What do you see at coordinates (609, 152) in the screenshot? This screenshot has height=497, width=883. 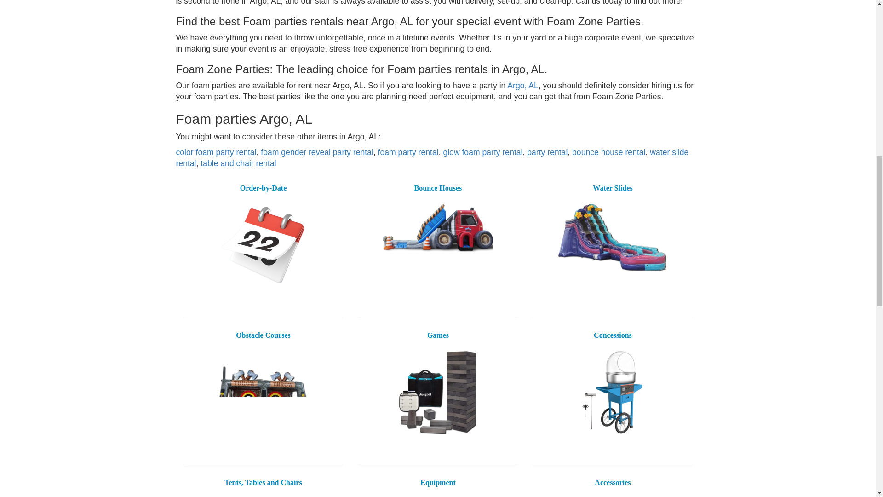 I see `bounce house rental` at bounding box center [609, 152].